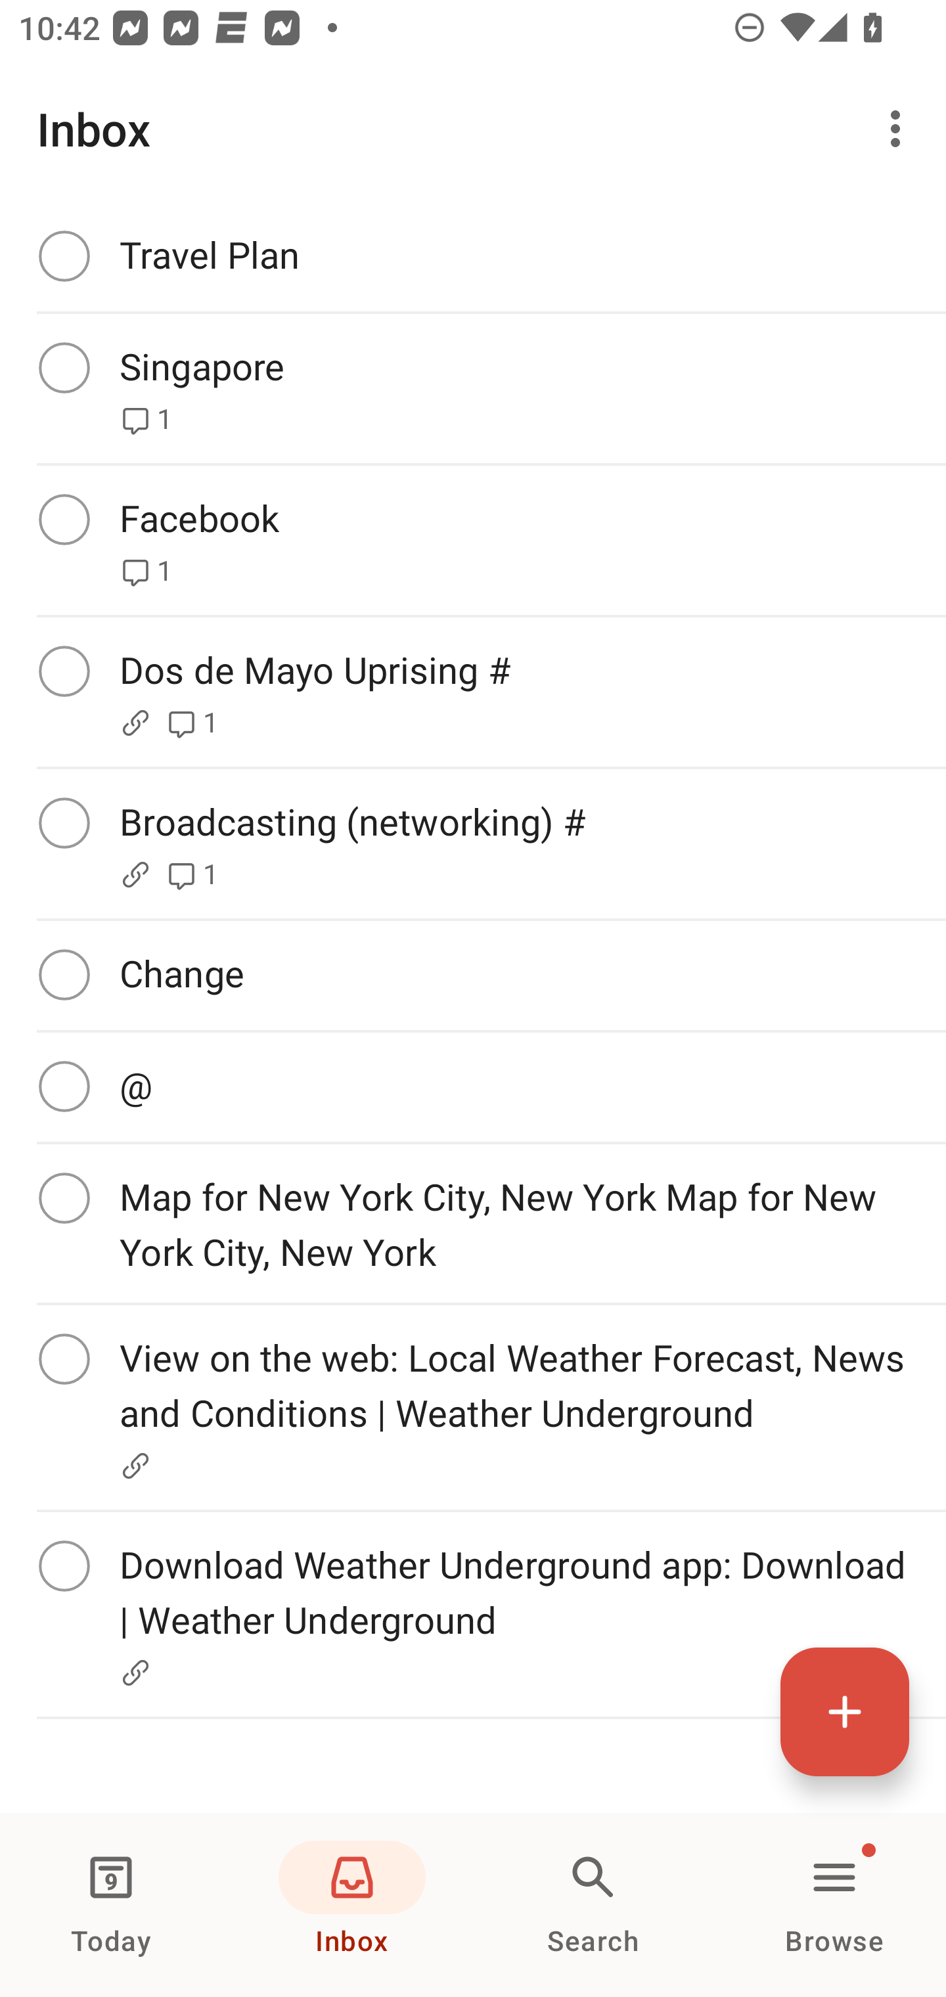  I want to click on Search, so click(593, 1905).